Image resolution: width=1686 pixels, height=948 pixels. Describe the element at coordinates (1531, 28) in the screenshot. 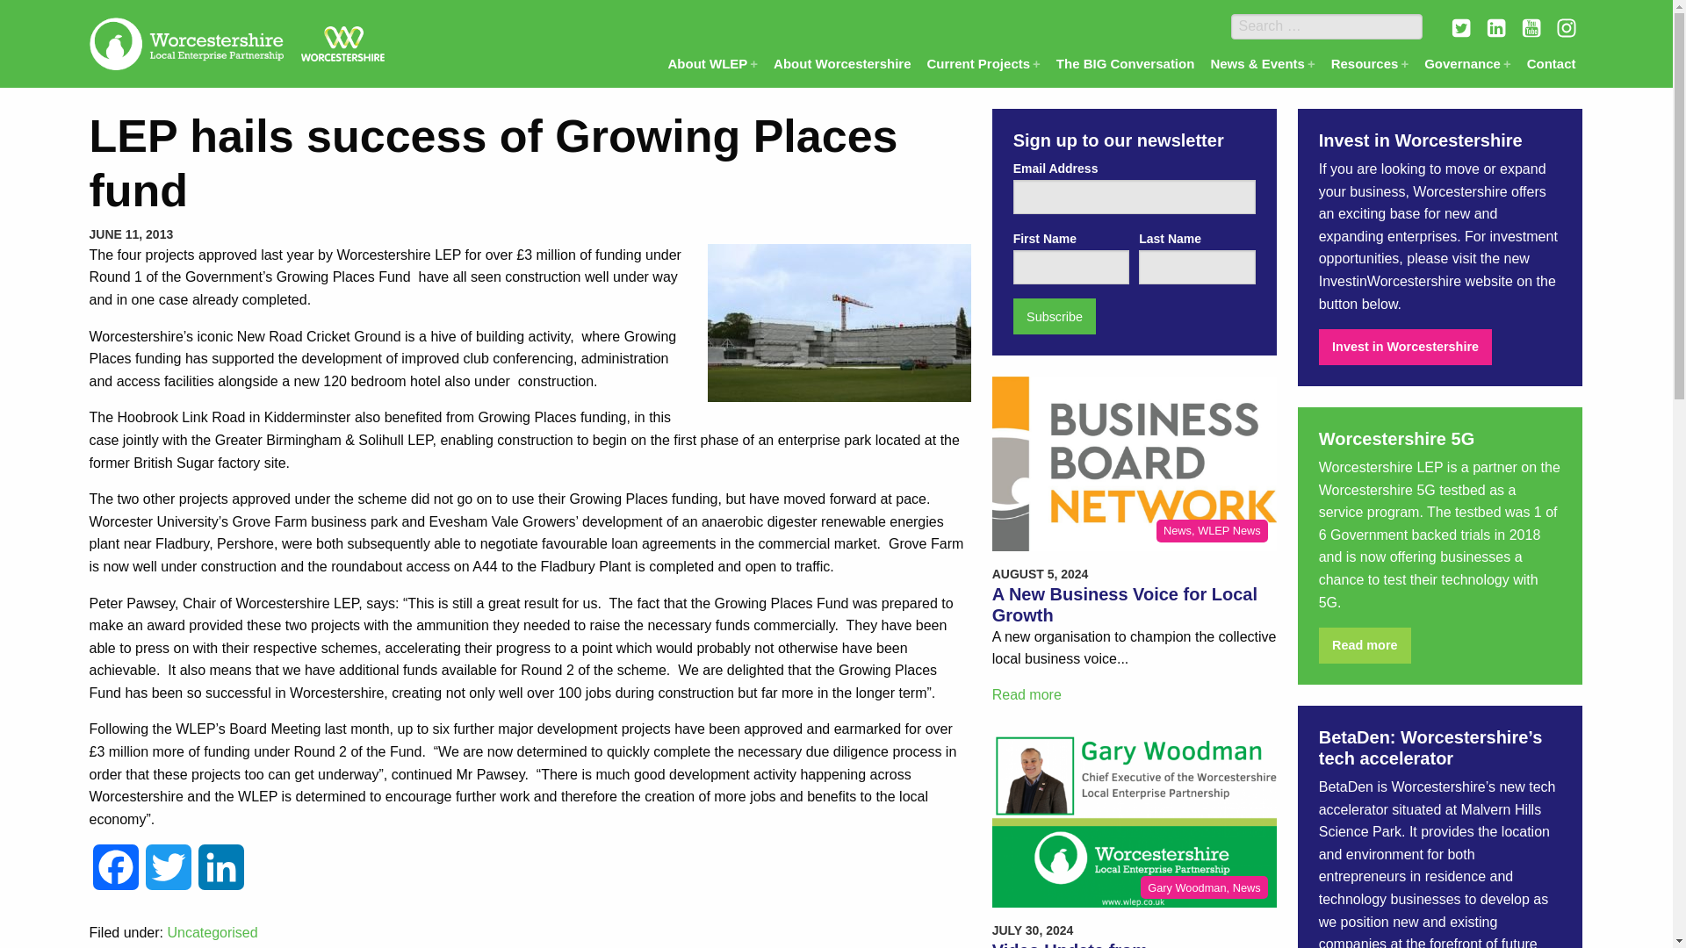

I see `Youtube` at that location.